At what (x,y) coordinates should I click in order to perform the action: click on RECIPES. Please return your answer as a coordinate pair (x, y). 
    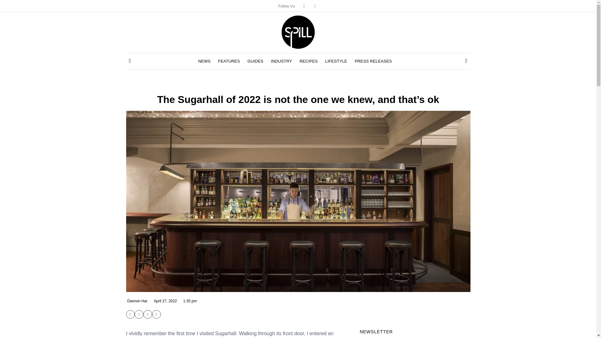
    Looking at the image, I should click on (309, 61).